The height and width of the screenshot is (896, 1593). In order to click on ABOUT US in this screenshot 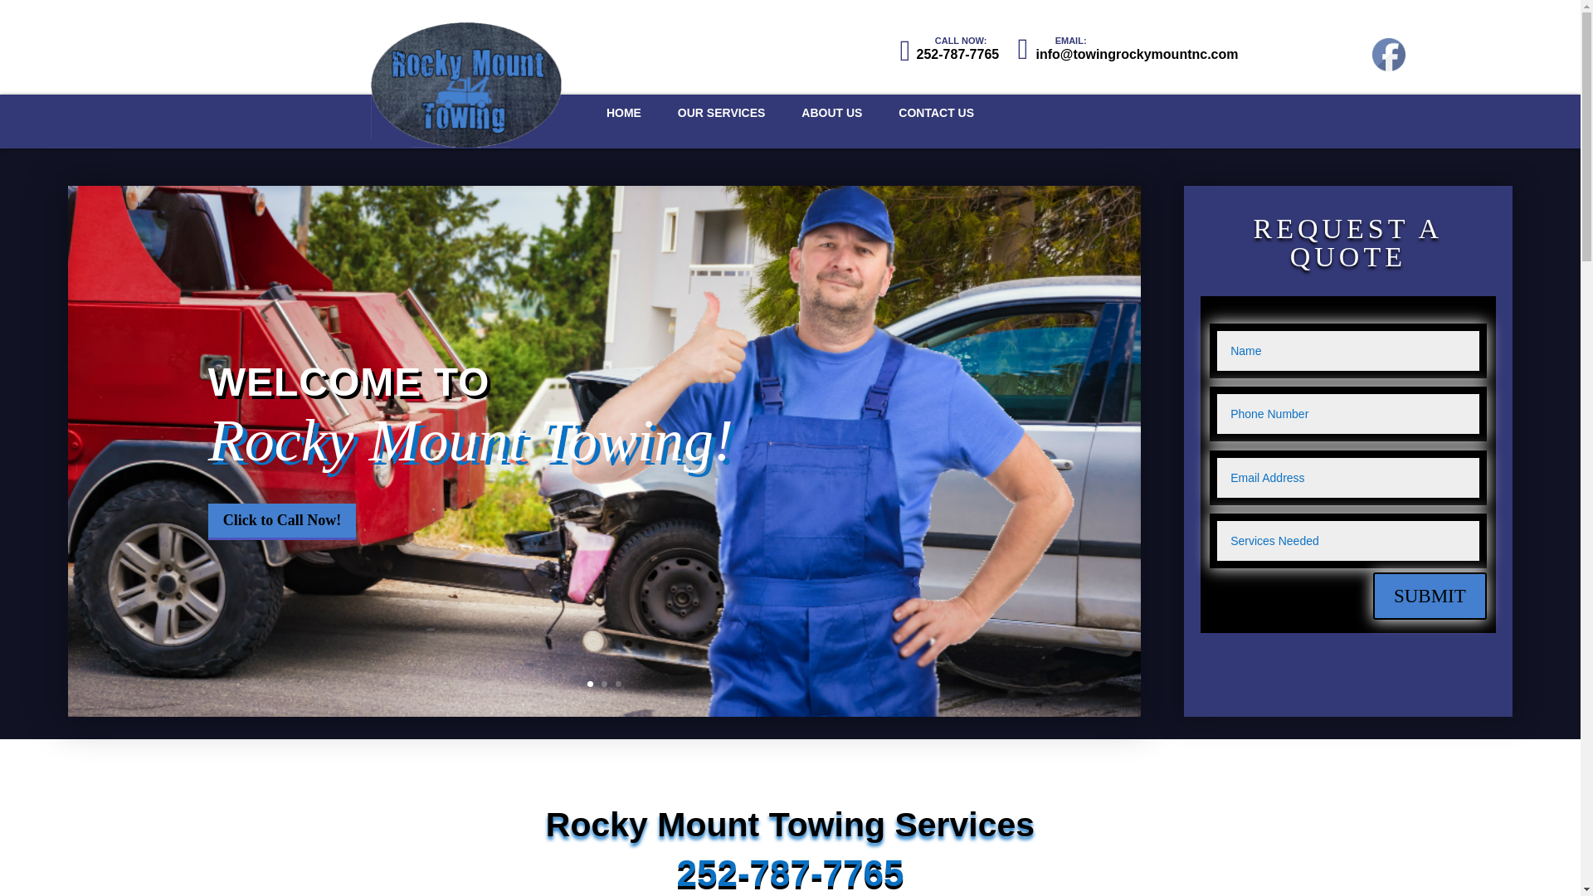, I will do `click(831, 128)`.